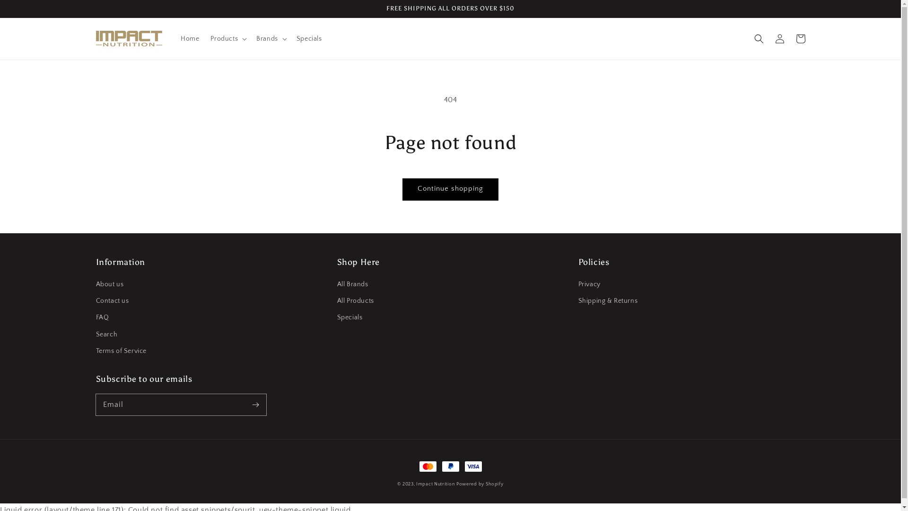  I want to click on Contact us, so click(112, 301).